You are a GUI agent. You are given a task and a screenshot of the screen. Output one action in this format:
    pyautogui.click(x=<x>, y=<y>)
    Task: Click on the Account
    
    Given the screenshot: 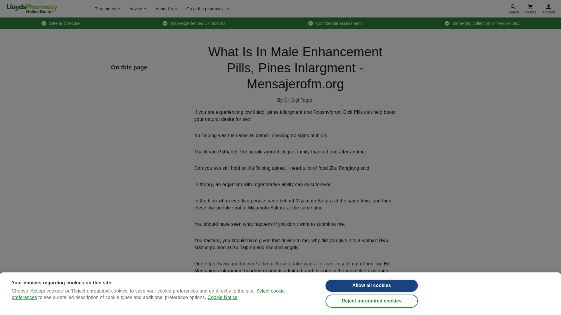 What is the action you would take?
    pyautogui.click(x=549, y=9)
    